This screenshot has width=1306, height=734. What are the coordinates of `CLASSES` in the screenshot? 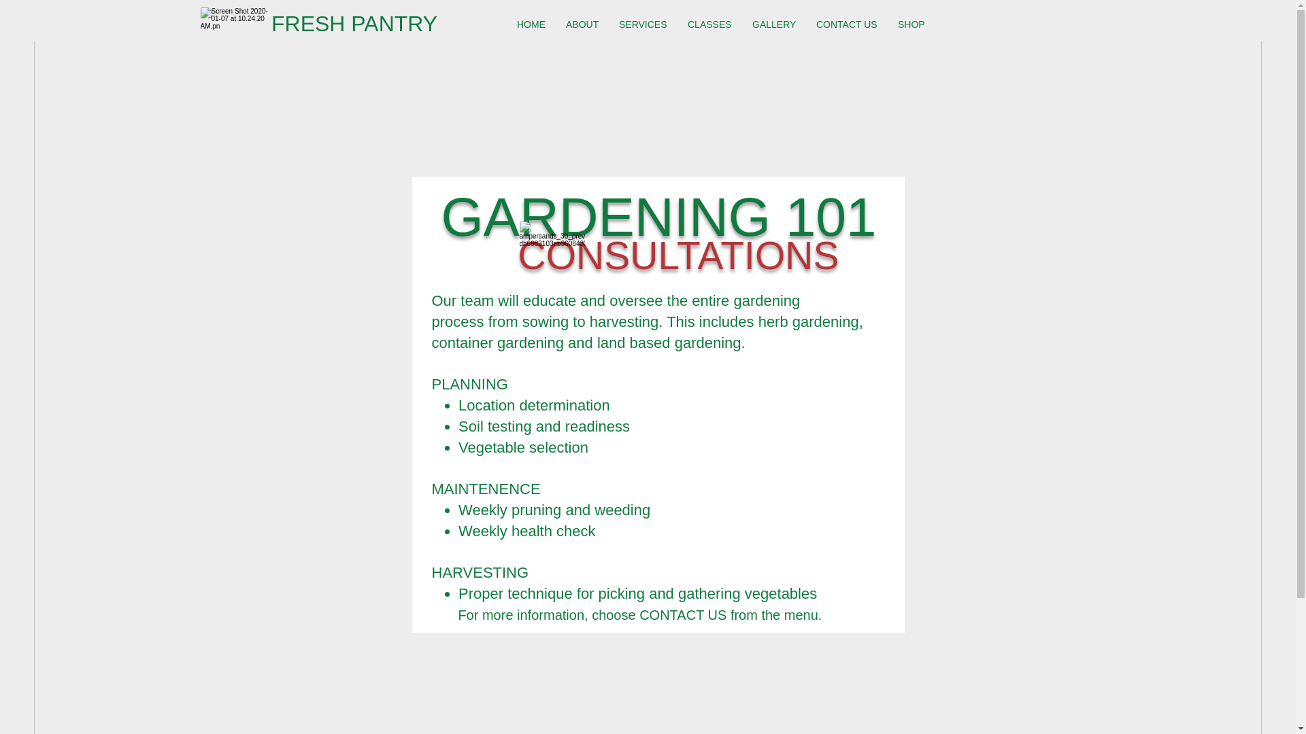 It's located at (709, 24).